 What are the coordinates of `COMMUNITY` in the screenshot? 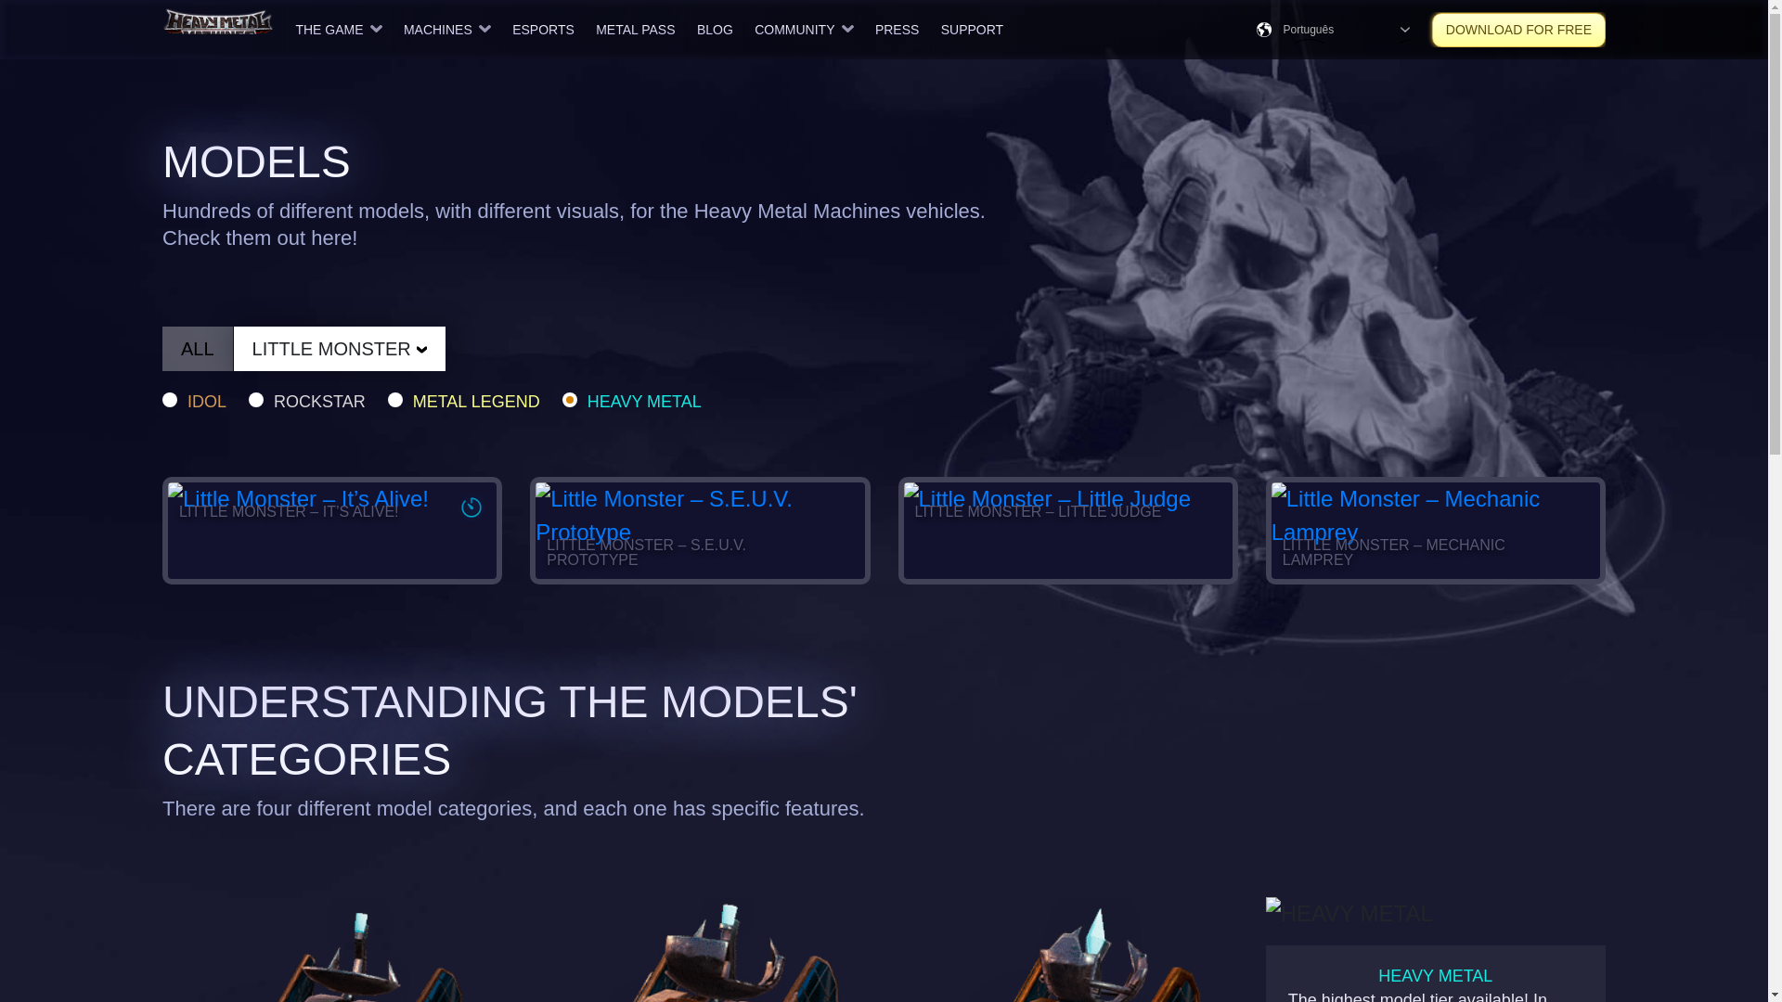 It's located at (804, 29).